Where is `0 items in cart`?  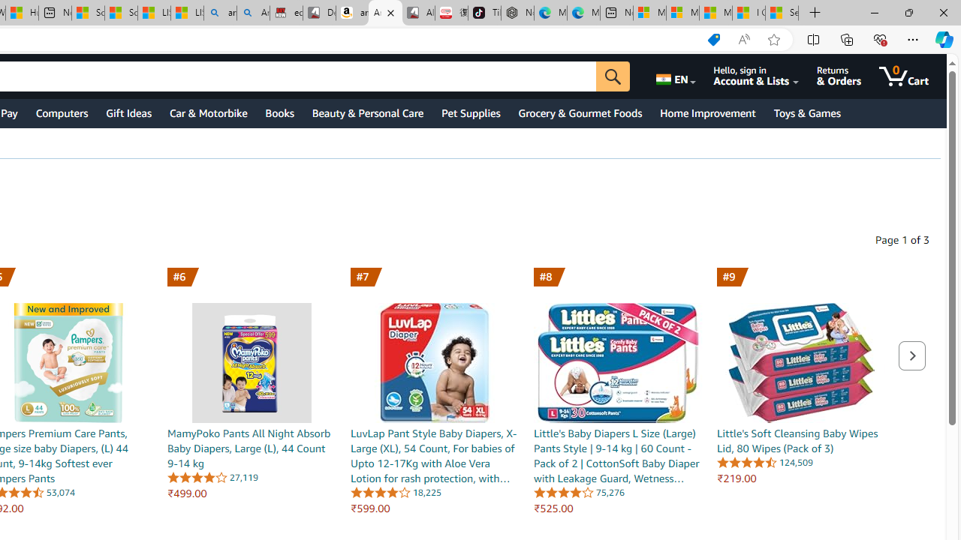
0 items in cart is located at coordinates (904, 76).